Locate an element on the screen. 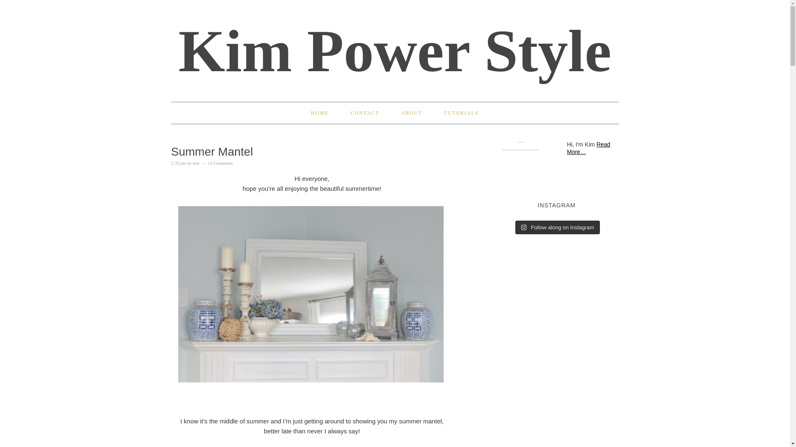 The image size is (796, 447). HOME is located at coordinates (320, 113).